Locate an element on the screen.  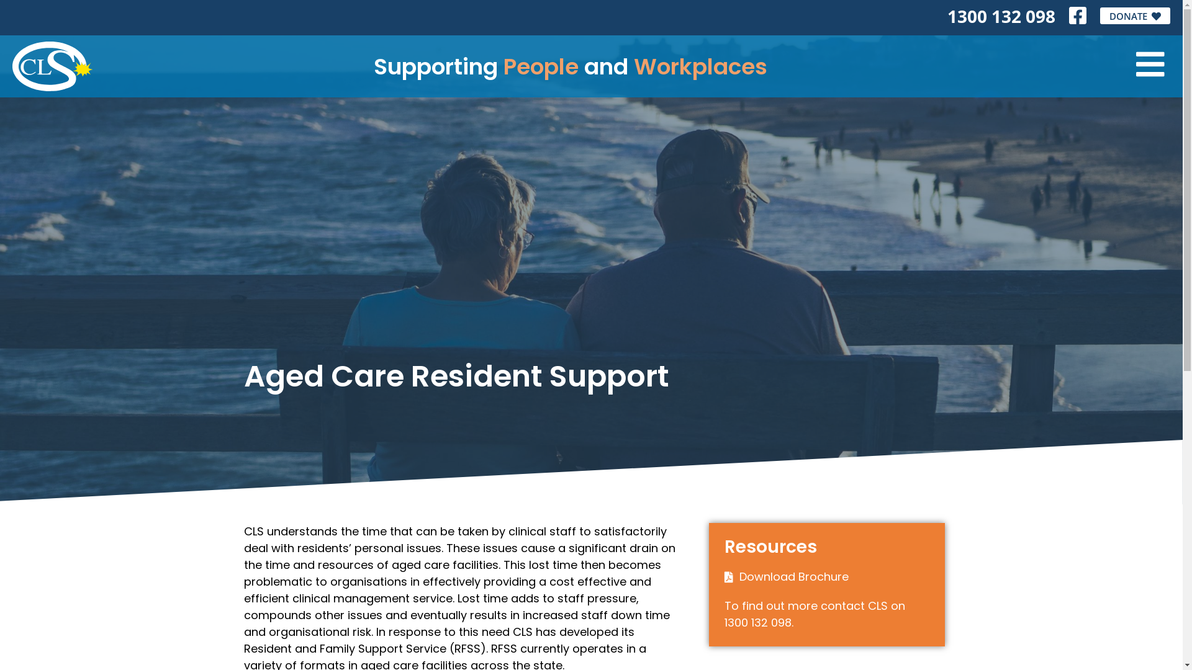
DONATE is located at coordinates (1135, 16).